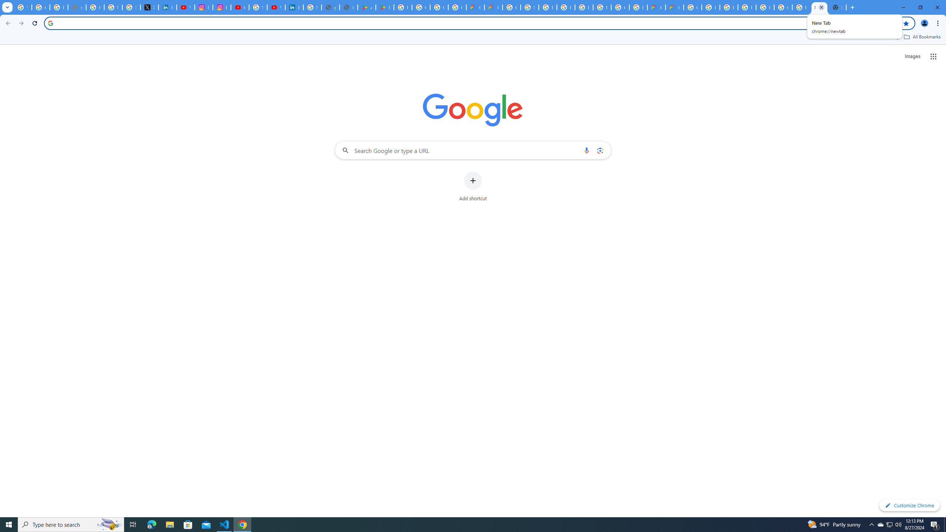 The image size is (946, 532). Describe the element at coordinates (95, 7) in the screenshot. I see `Privacy Help Center - Policies Help` at that location.